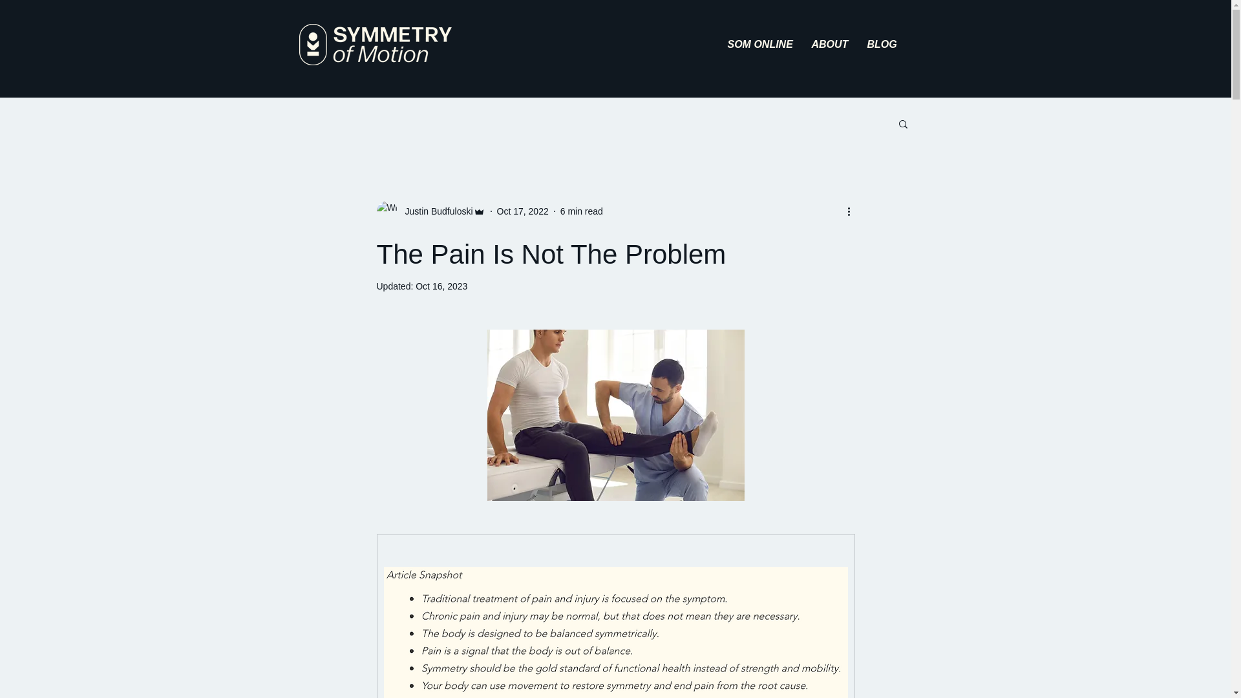  What do you see at coordinates (430, 211) in the screenshot?
I see `Justin Budfuloski` at bounding box center [430, 211].